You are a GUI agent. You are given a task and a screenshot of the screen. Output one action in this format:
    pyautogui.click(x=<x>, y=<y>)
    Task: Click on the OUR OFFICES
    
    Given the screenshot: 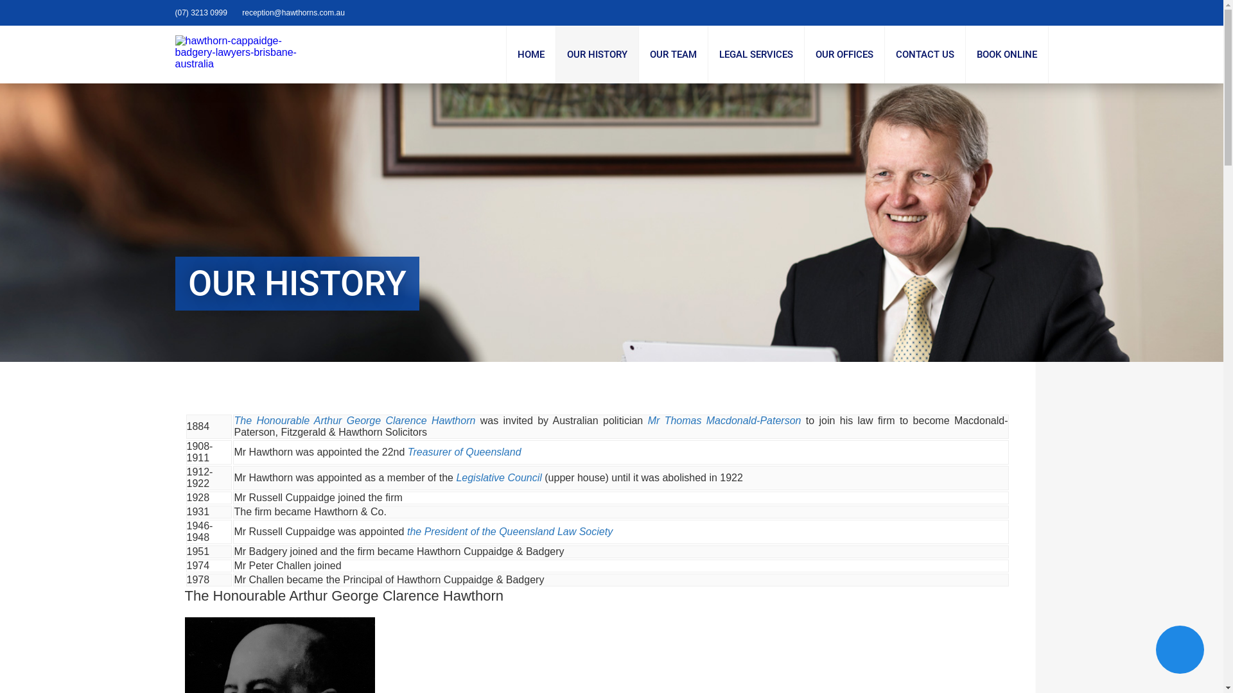 What is the action you would take?
    pyautogui.click(x=844, y=55)
    